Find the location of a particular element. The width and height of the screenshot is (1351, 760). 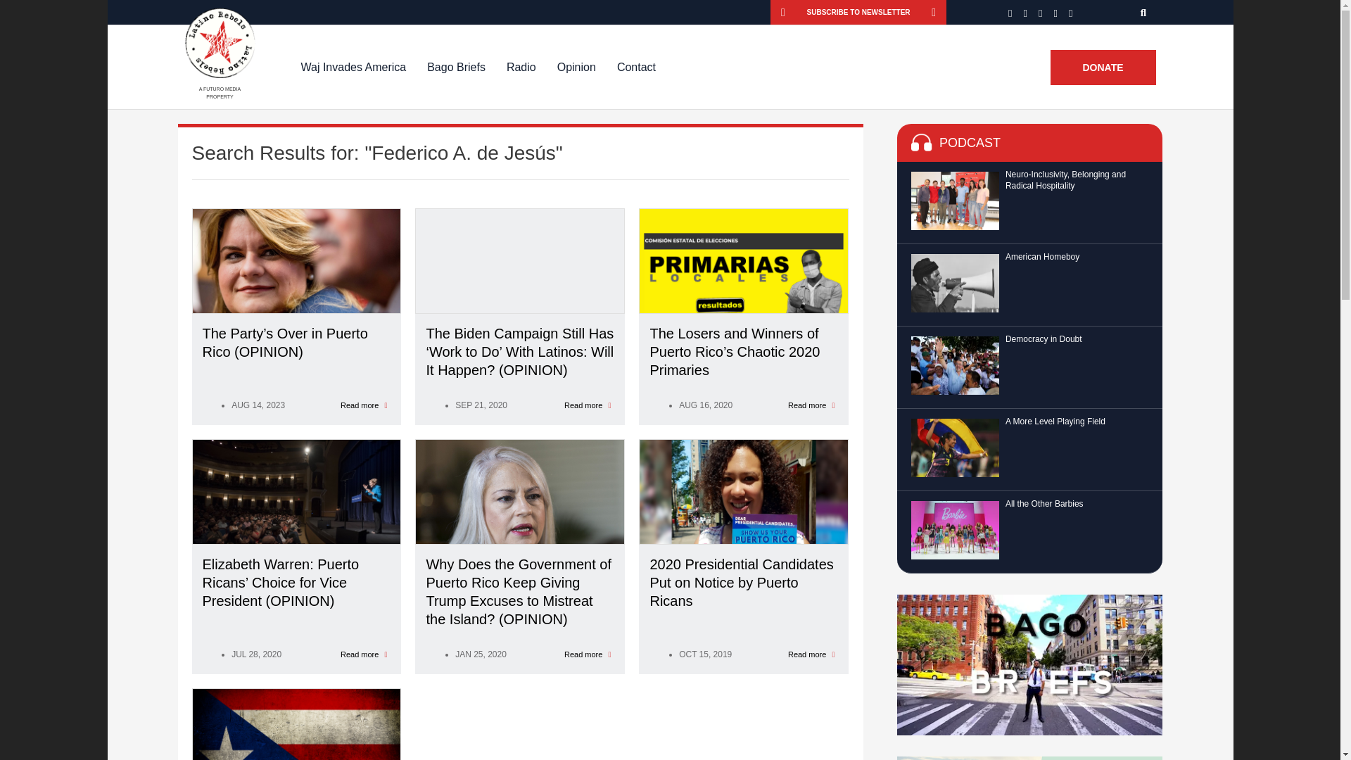

Read more is located at coordinates (364, 405).